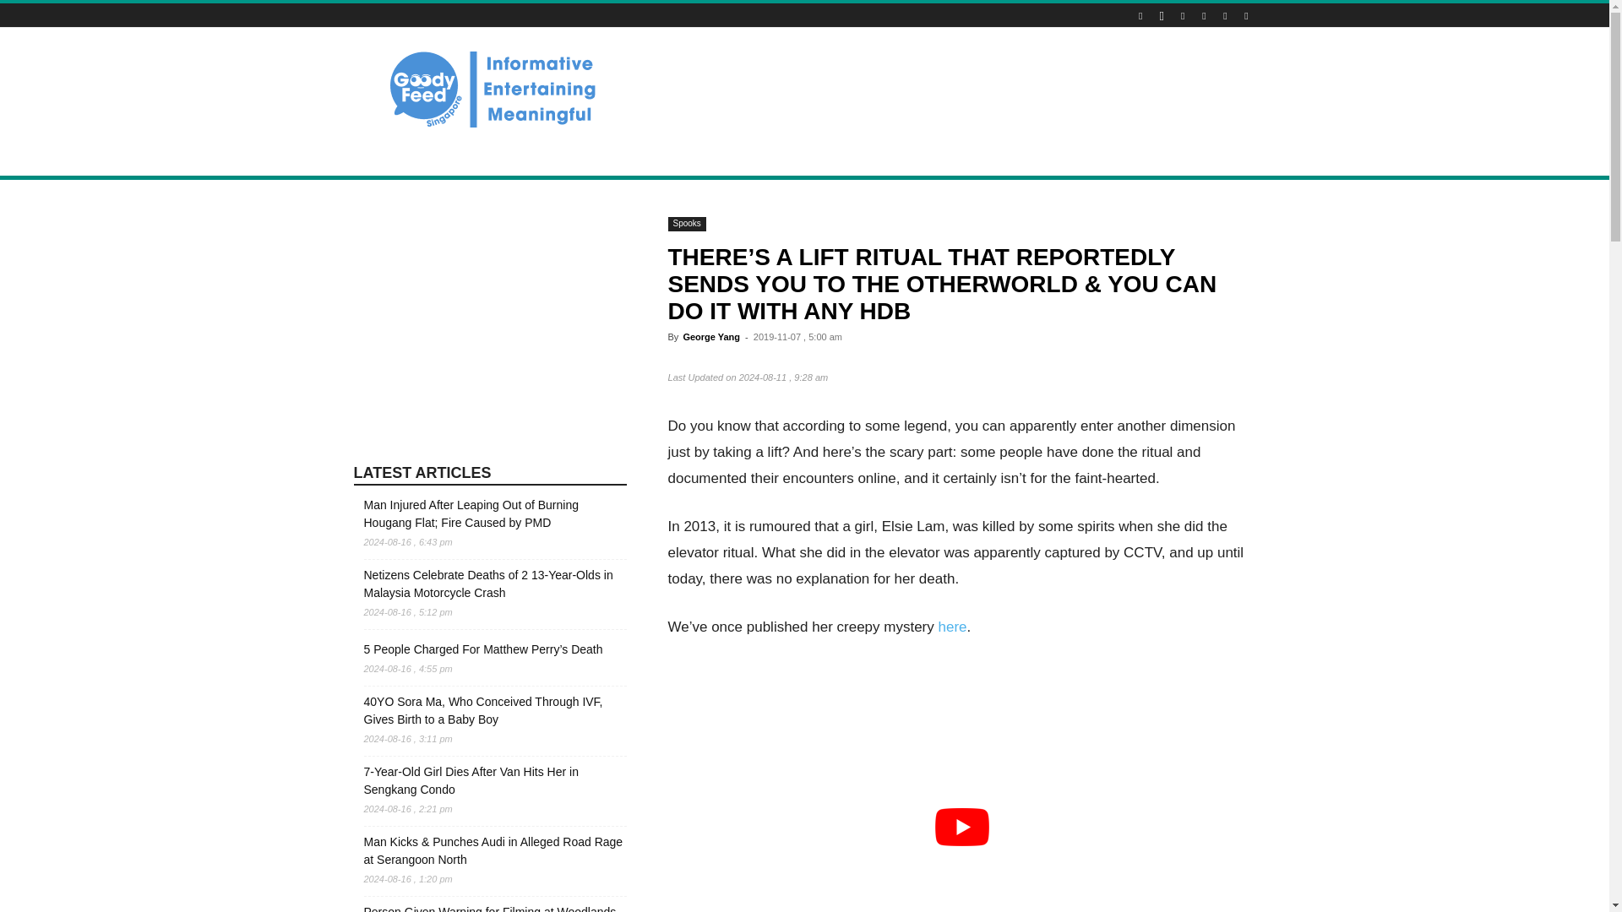 This screenshot has width=1622, height=912. I want to click on DEALS, so click(514, 155).